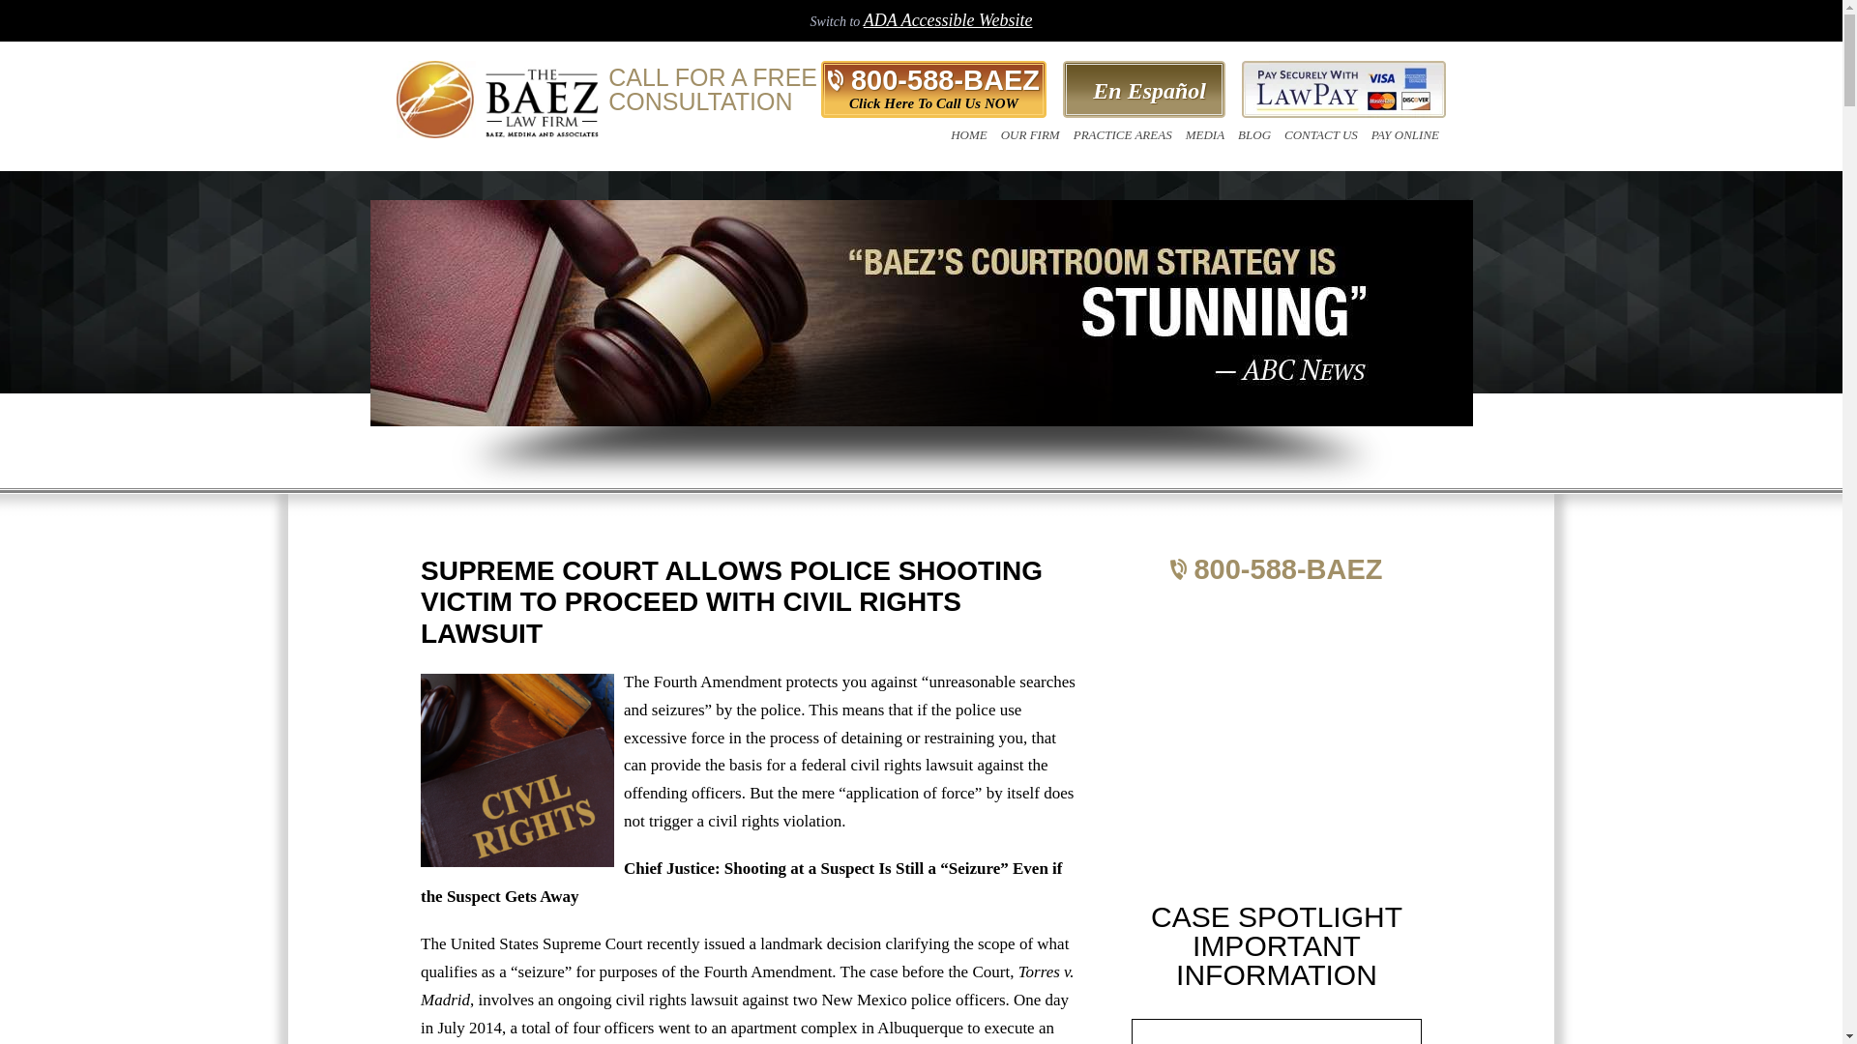 Image resolution: width=1857 pixels, height=1044 pixels. What do you see at coordinates (934, 81) in the screenshot?
I see `800-588-BAEZ` at bounding box center [934, 81].